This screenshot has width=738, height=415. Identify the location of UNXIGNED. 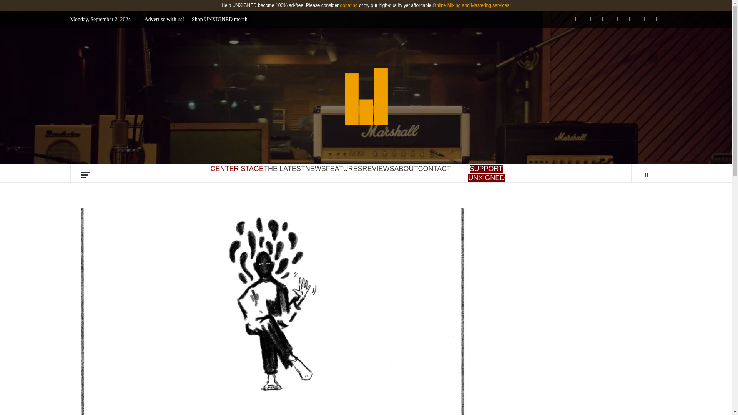
(445, 79).